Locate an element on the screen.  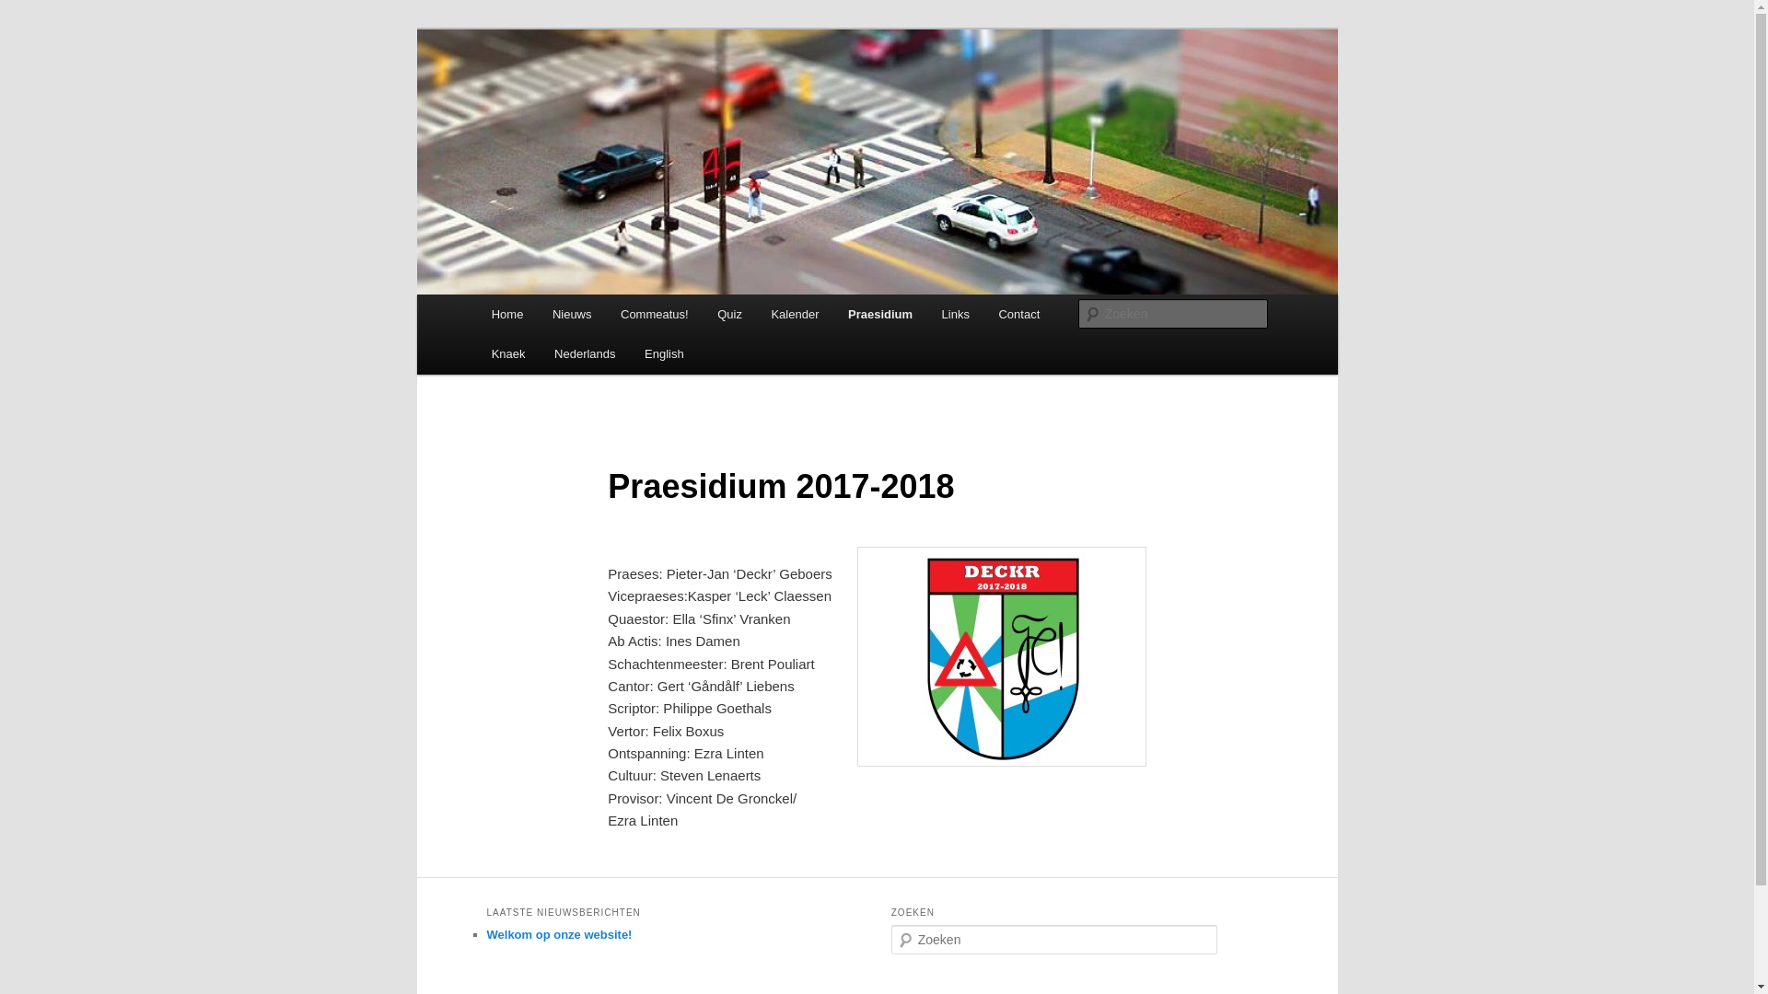
Zoeken is located at coordinates (26, 13).